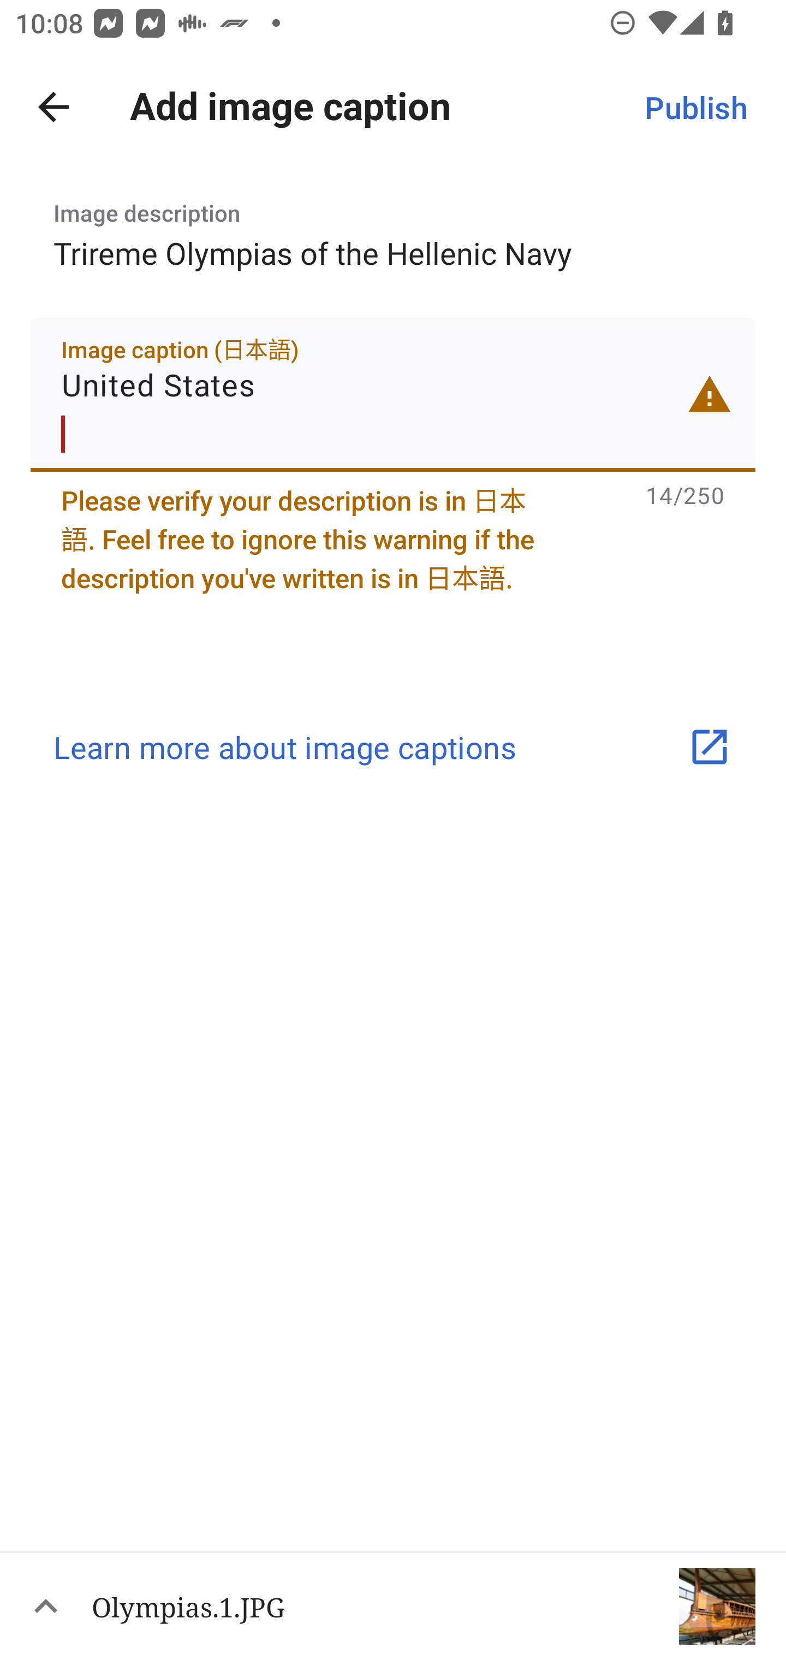 The height and width of the screenshot is (1660, 786). What do you see at coordinates (53, 107) in the screenshot?
I see `Cancel` at bounding box center [53, 107].